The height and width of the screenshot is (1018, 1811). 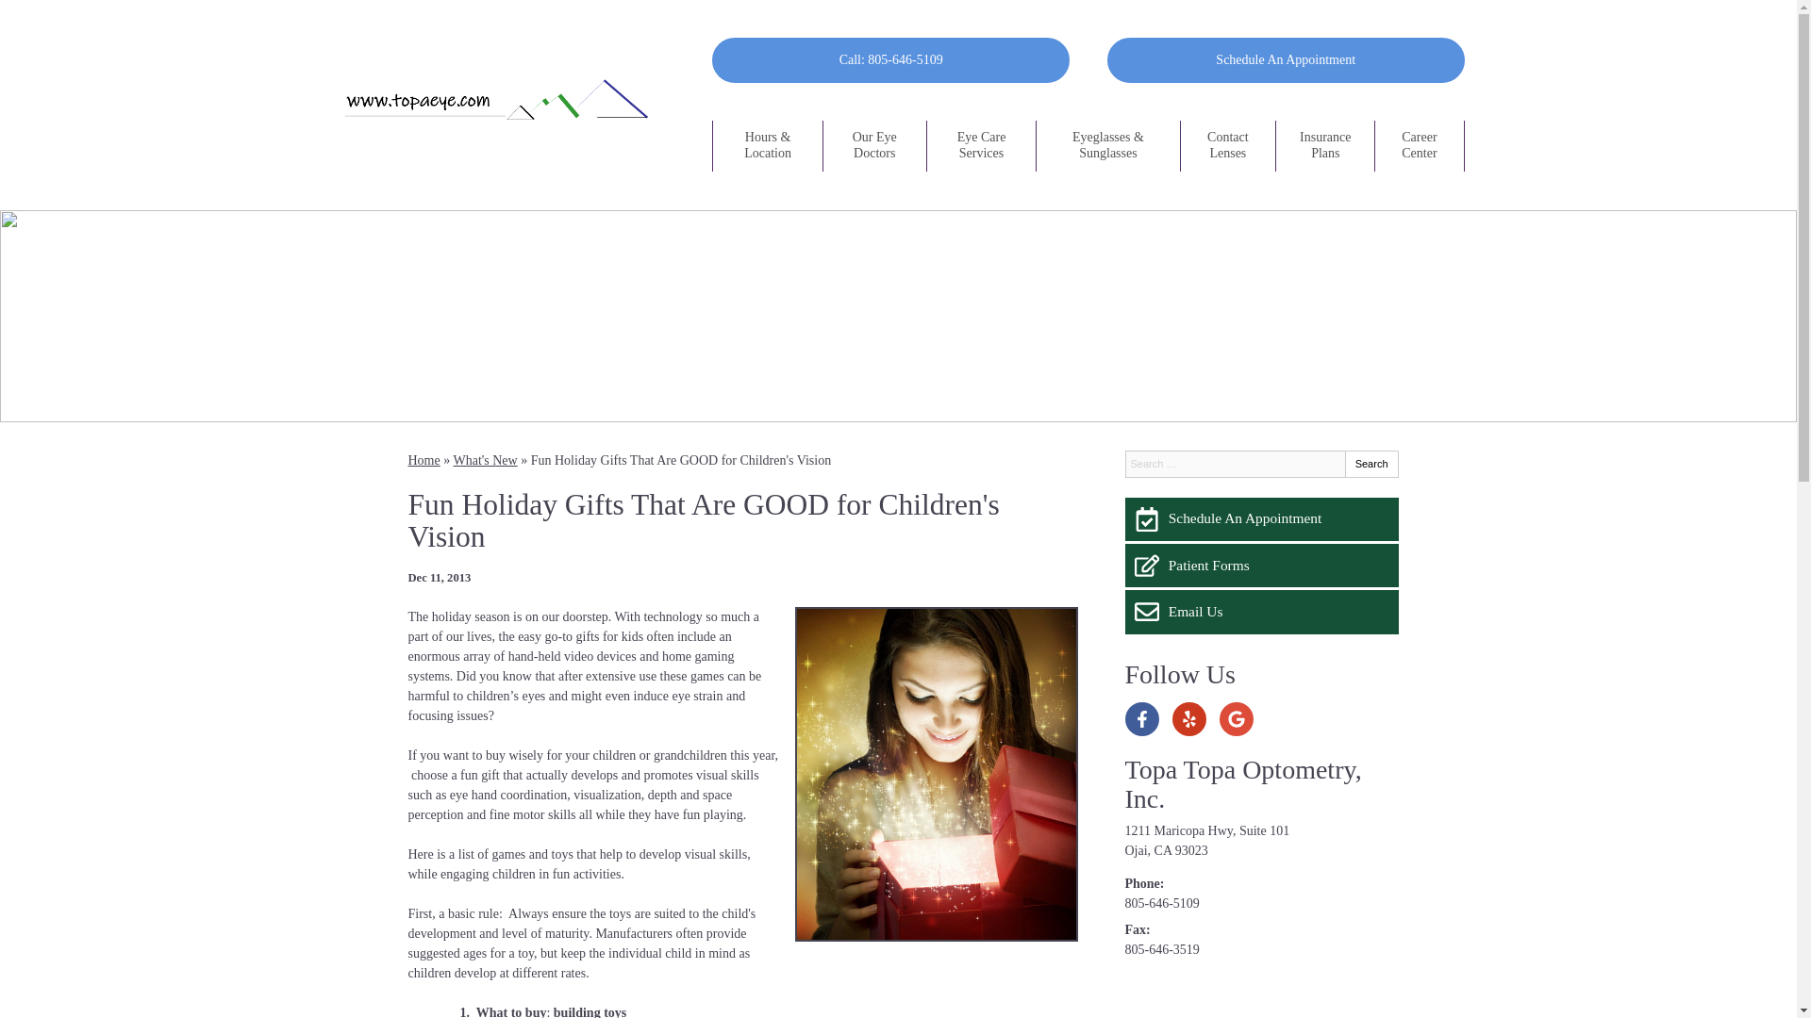 I want to click on Eye Care Services, so click(x=981, y=146).